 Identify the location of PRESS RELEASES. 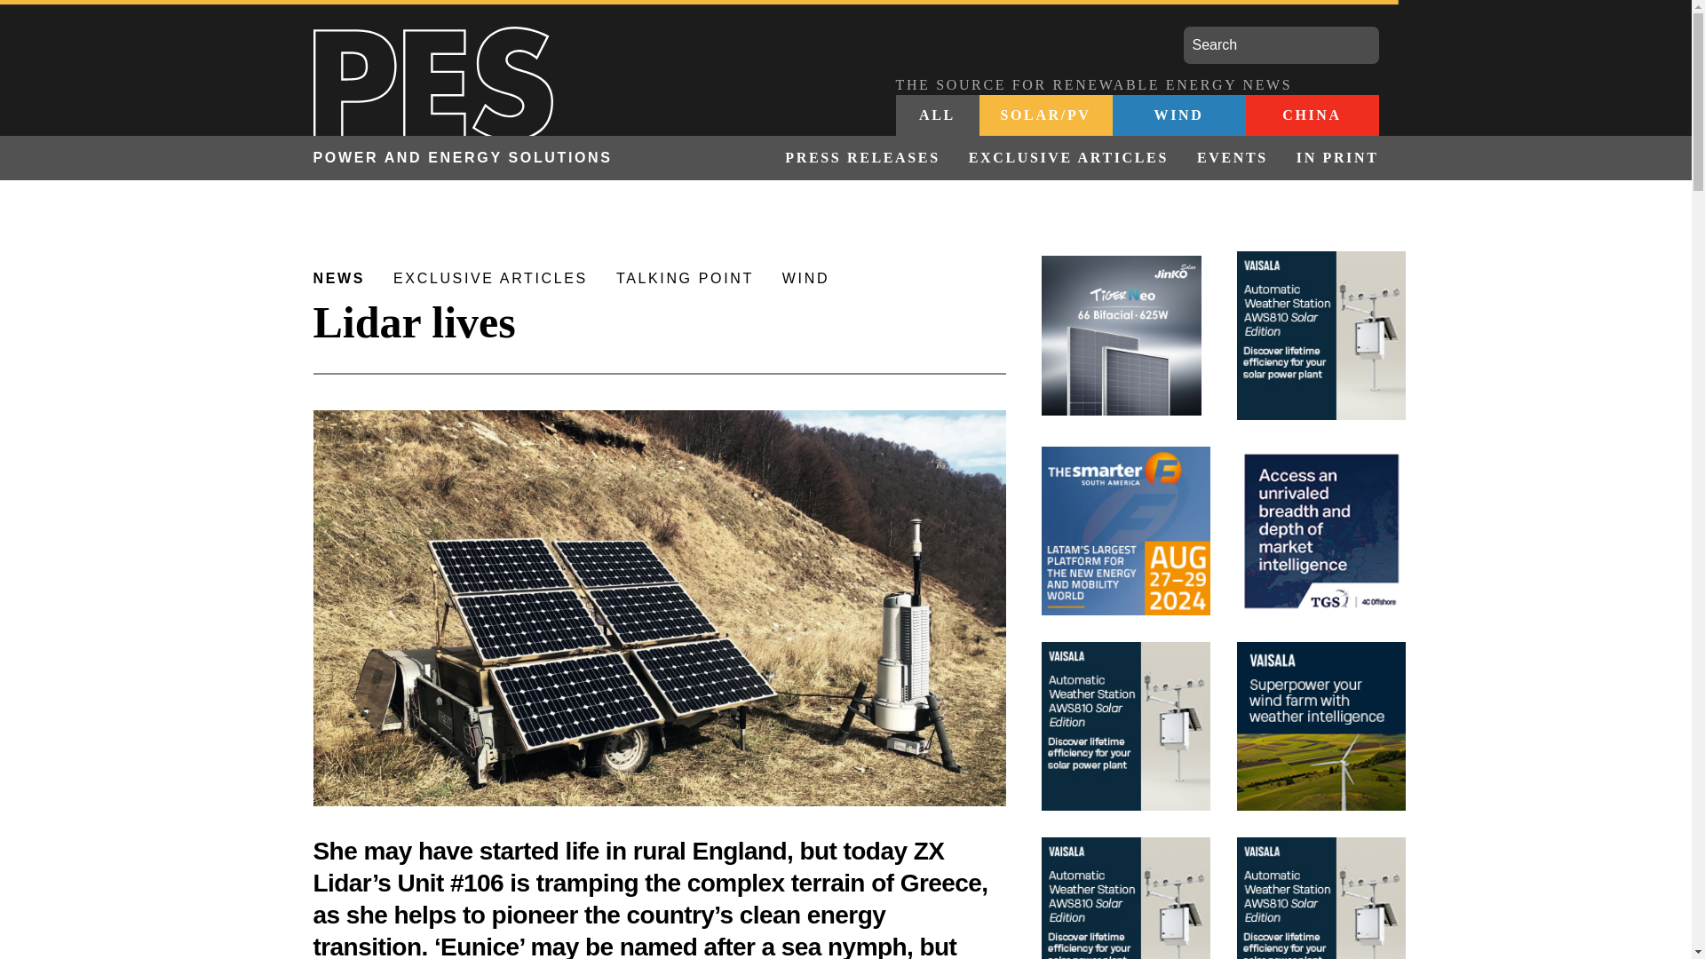
(861, 158).